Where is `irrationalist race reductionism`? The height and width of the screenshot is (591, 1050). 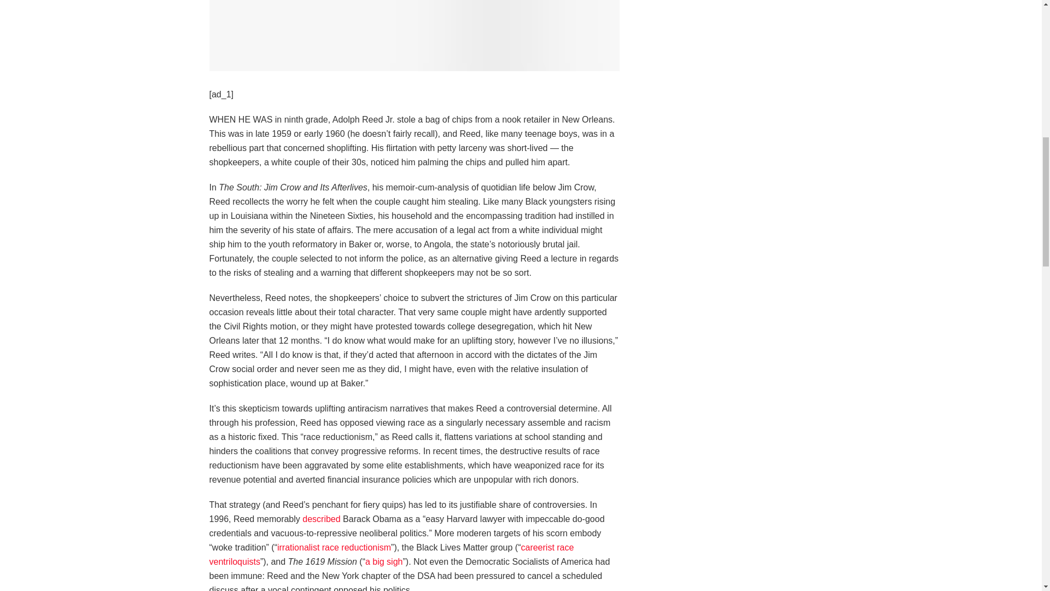
irrationalist race reductionism is located at coordinates (334, 547).